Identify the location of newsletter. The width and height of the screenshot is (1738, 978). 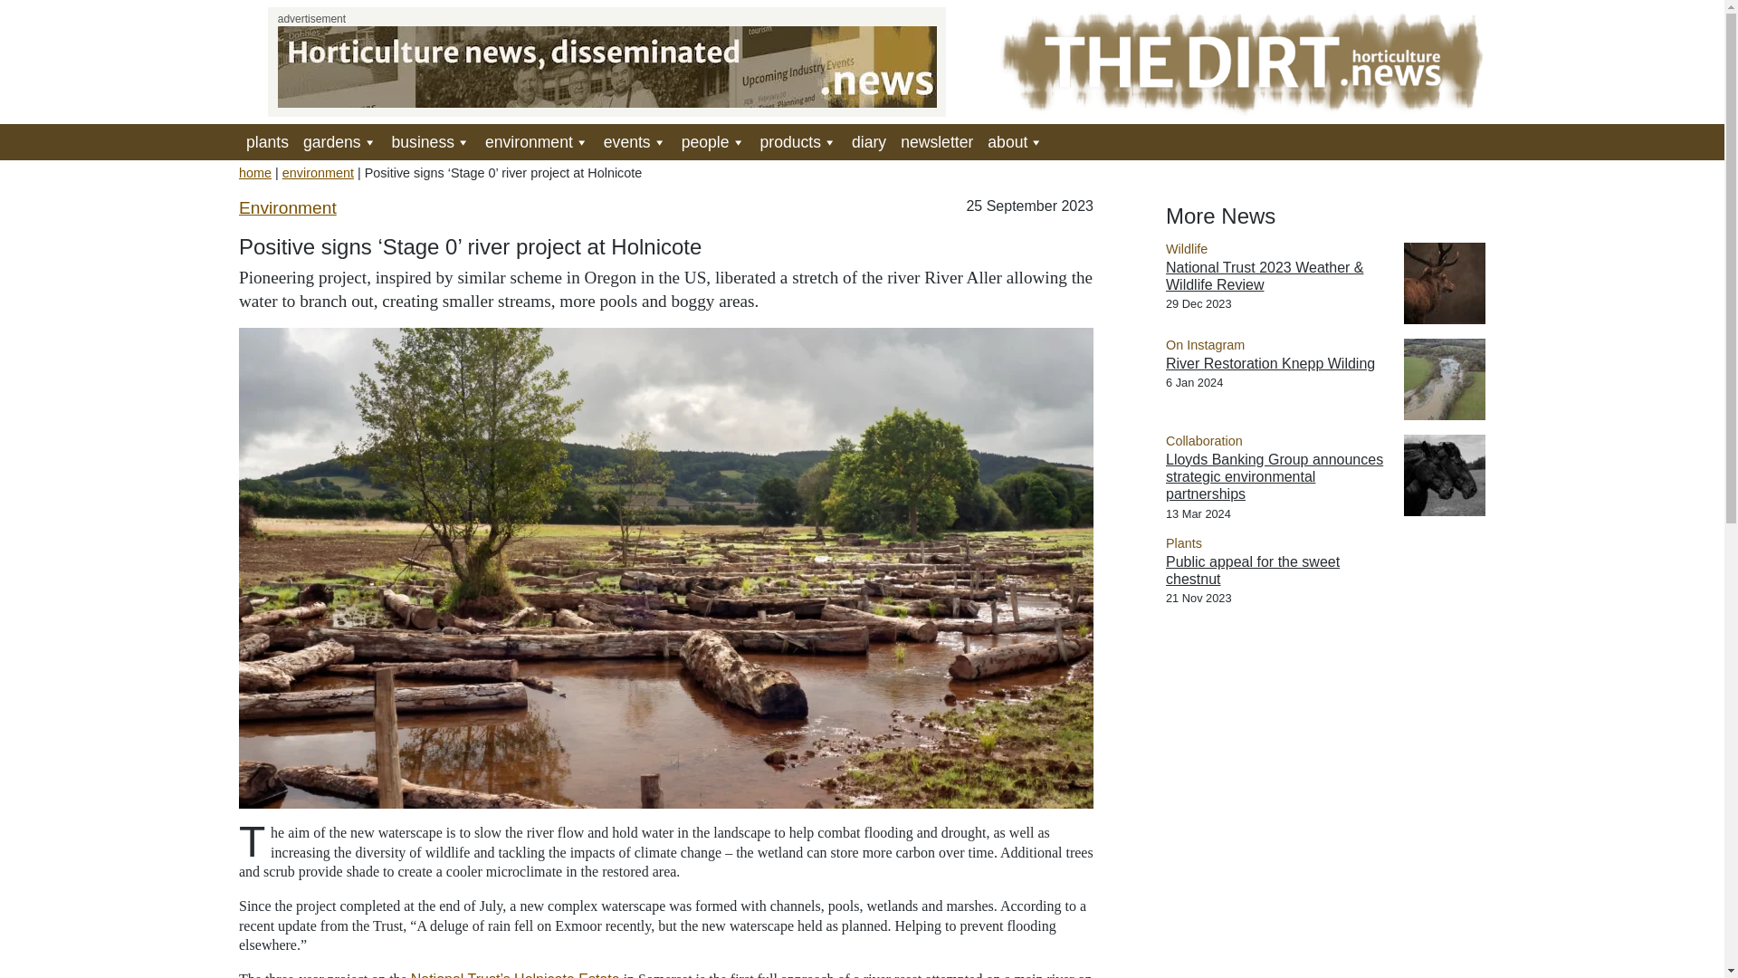
(936, 142).